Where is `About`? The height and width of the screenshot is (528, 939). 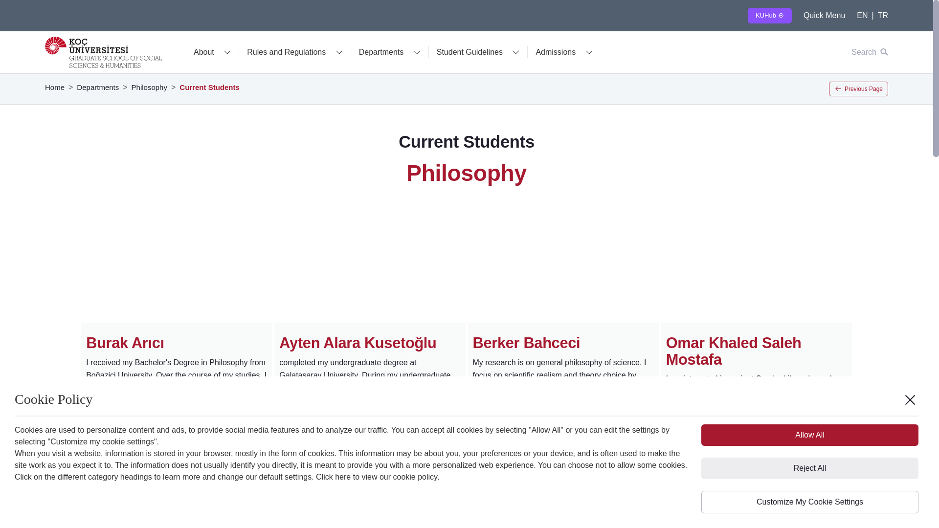
About is located at coordinates (212, 52).